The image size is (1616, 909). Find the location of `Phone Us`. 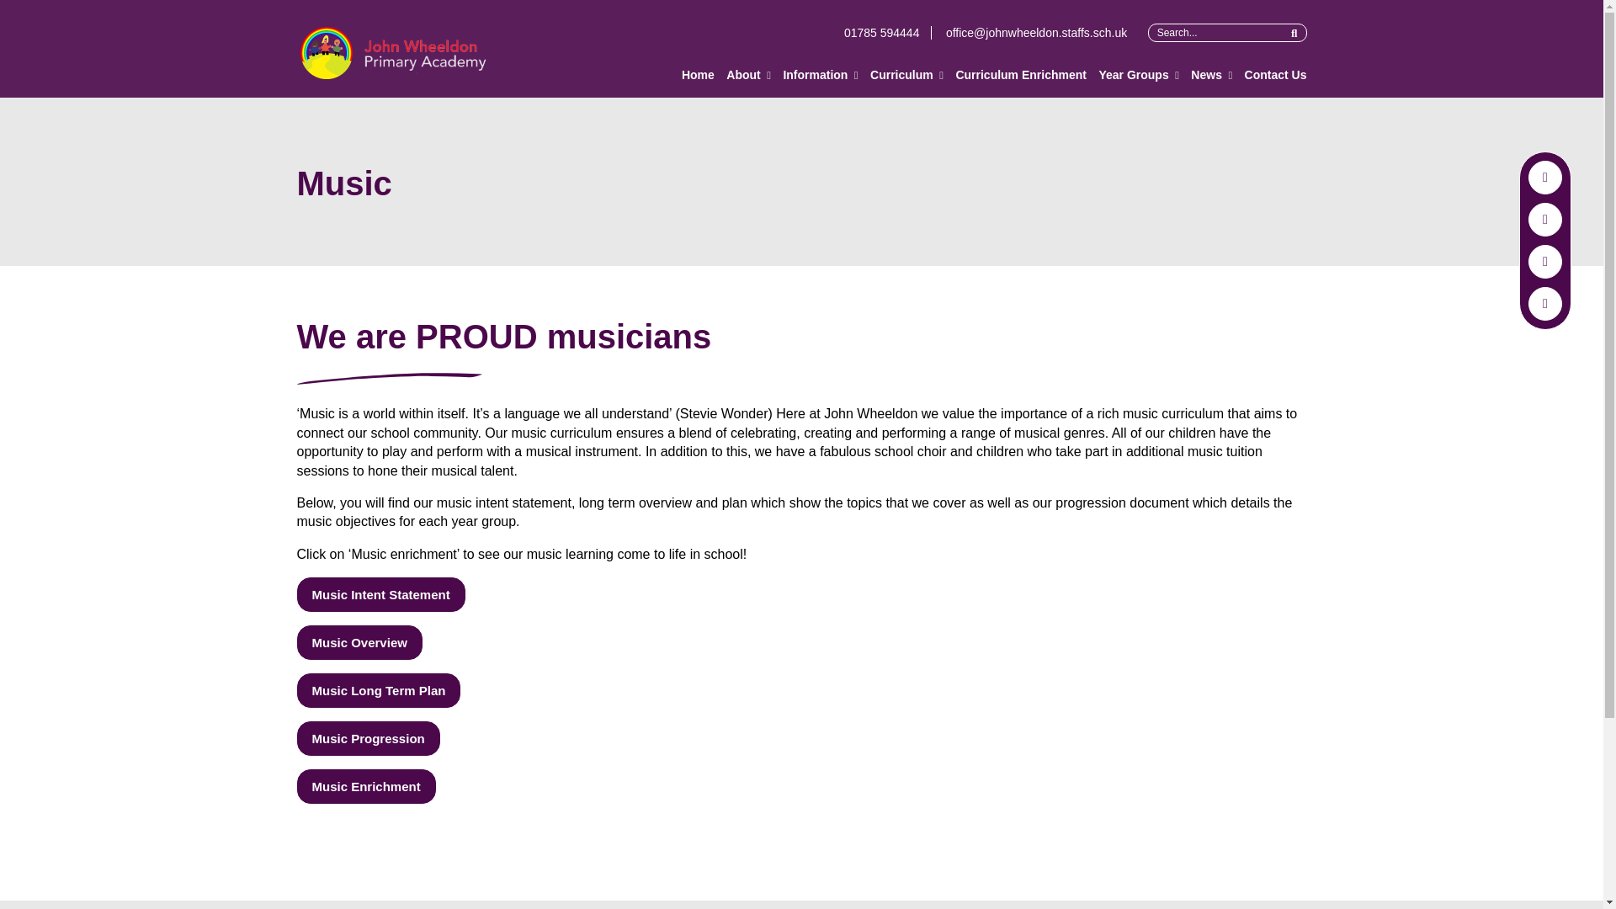

Phone Us is located at coordinates (1545, 261).